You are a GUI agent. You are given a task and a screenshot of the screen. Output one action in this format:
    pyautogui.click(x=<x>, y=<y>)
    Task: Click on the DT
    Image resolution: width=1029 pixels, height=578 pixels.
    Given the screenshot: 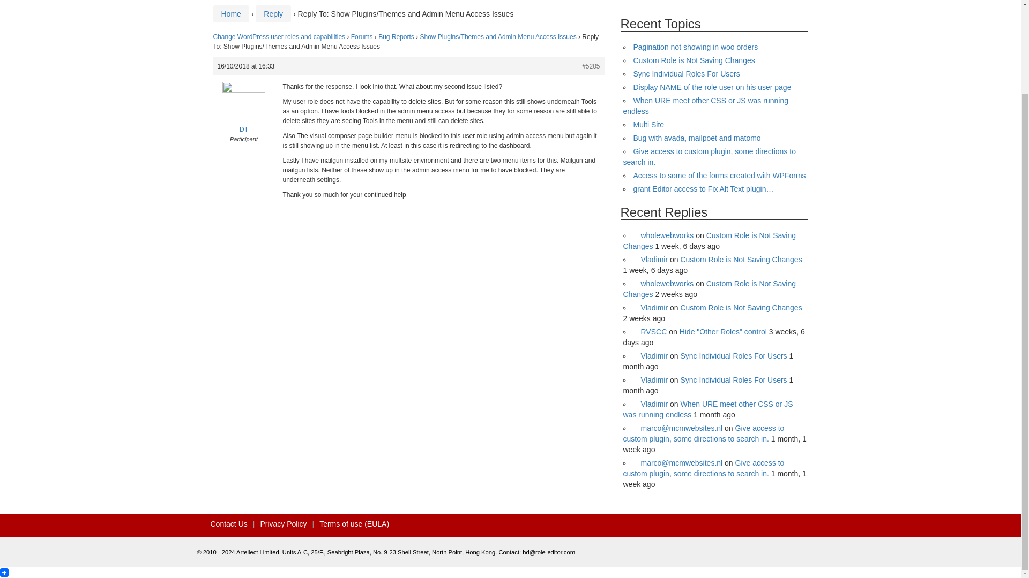 What is the action you would take?
    pyautogui.click(x=243, y=115)
    